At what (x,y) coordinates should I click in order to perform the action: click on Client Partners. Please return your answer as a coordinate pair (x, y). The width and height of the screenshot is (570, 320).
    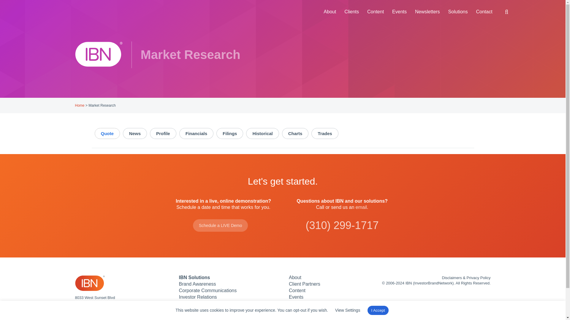
    Looking at the image, I should click on (305, 284).